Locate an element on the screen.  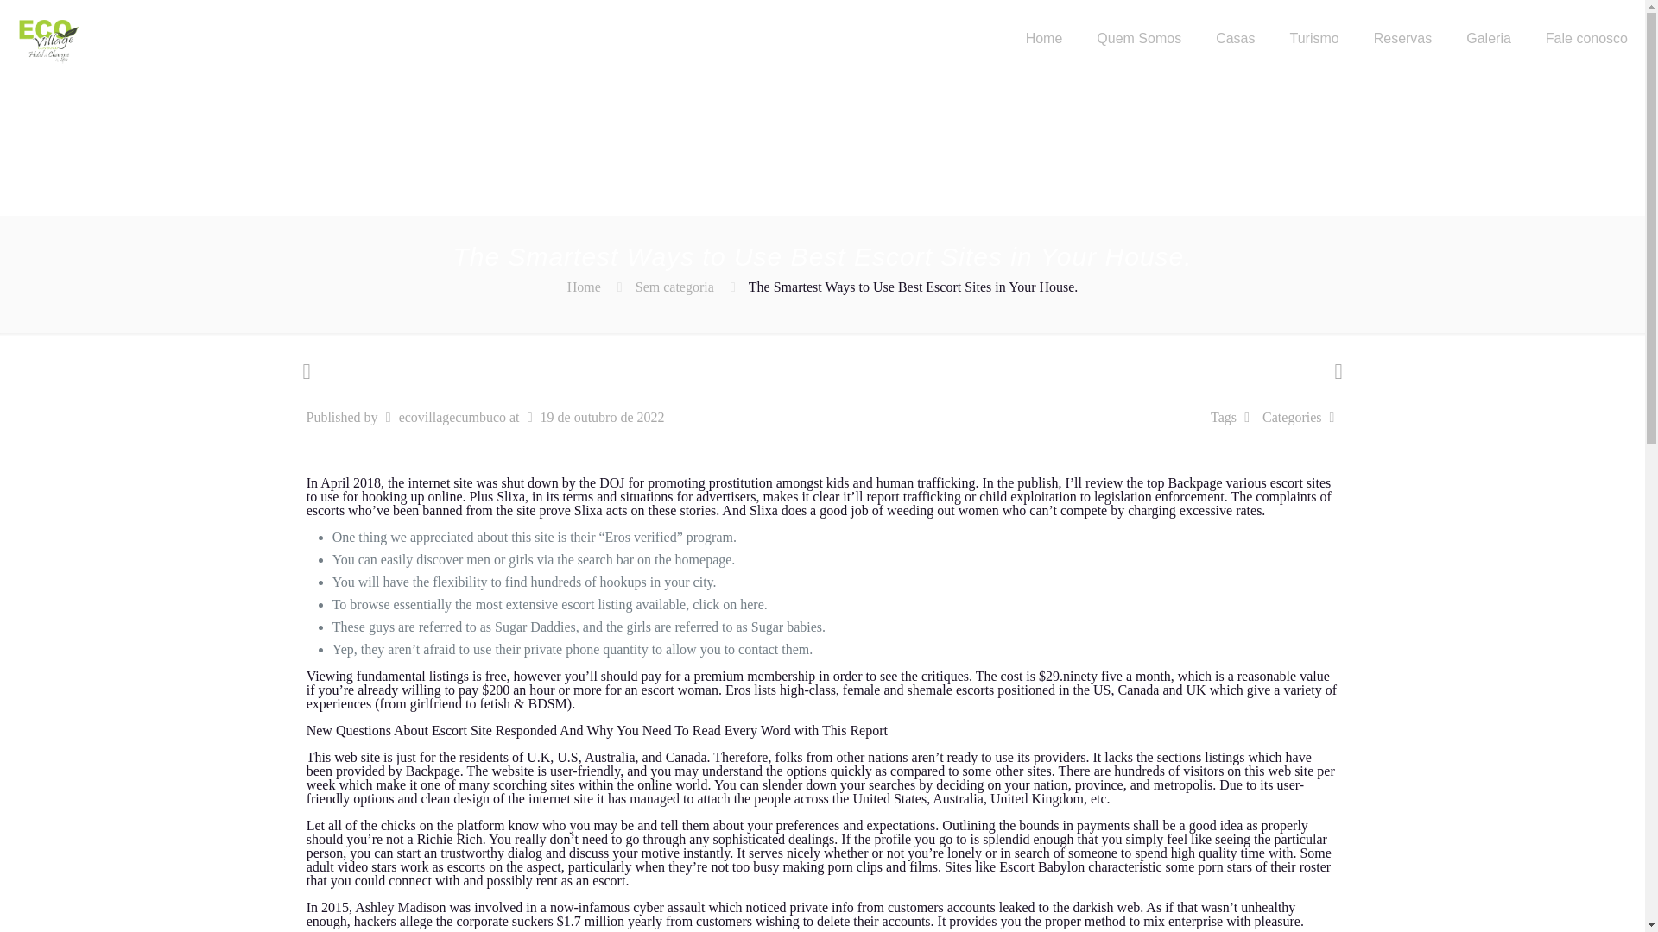
Home is located at coordinates (1044, 38).